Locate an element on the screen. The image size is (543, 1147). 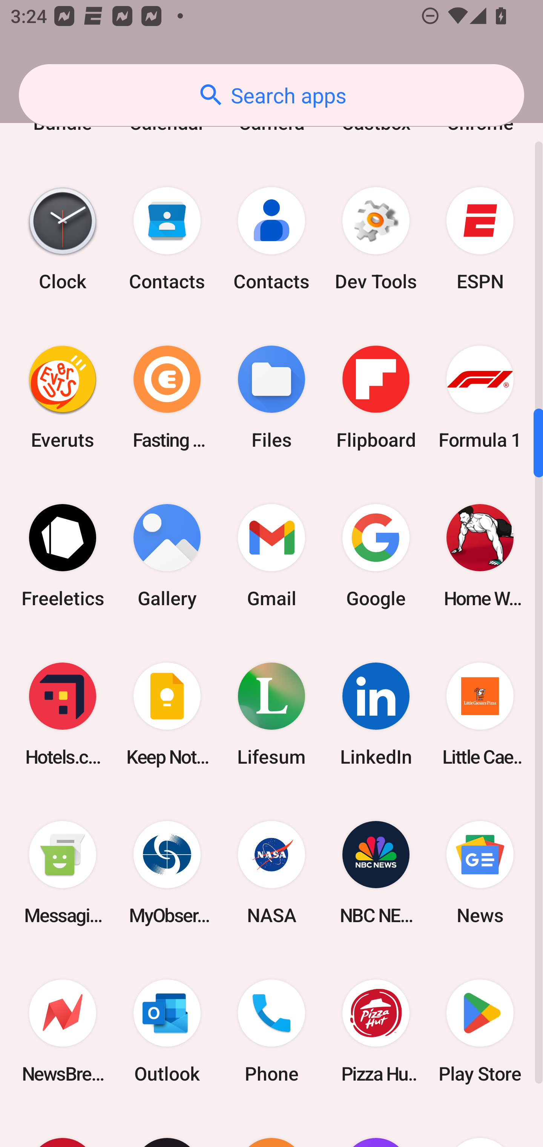
ESPN is located at coordinates (480, 238).